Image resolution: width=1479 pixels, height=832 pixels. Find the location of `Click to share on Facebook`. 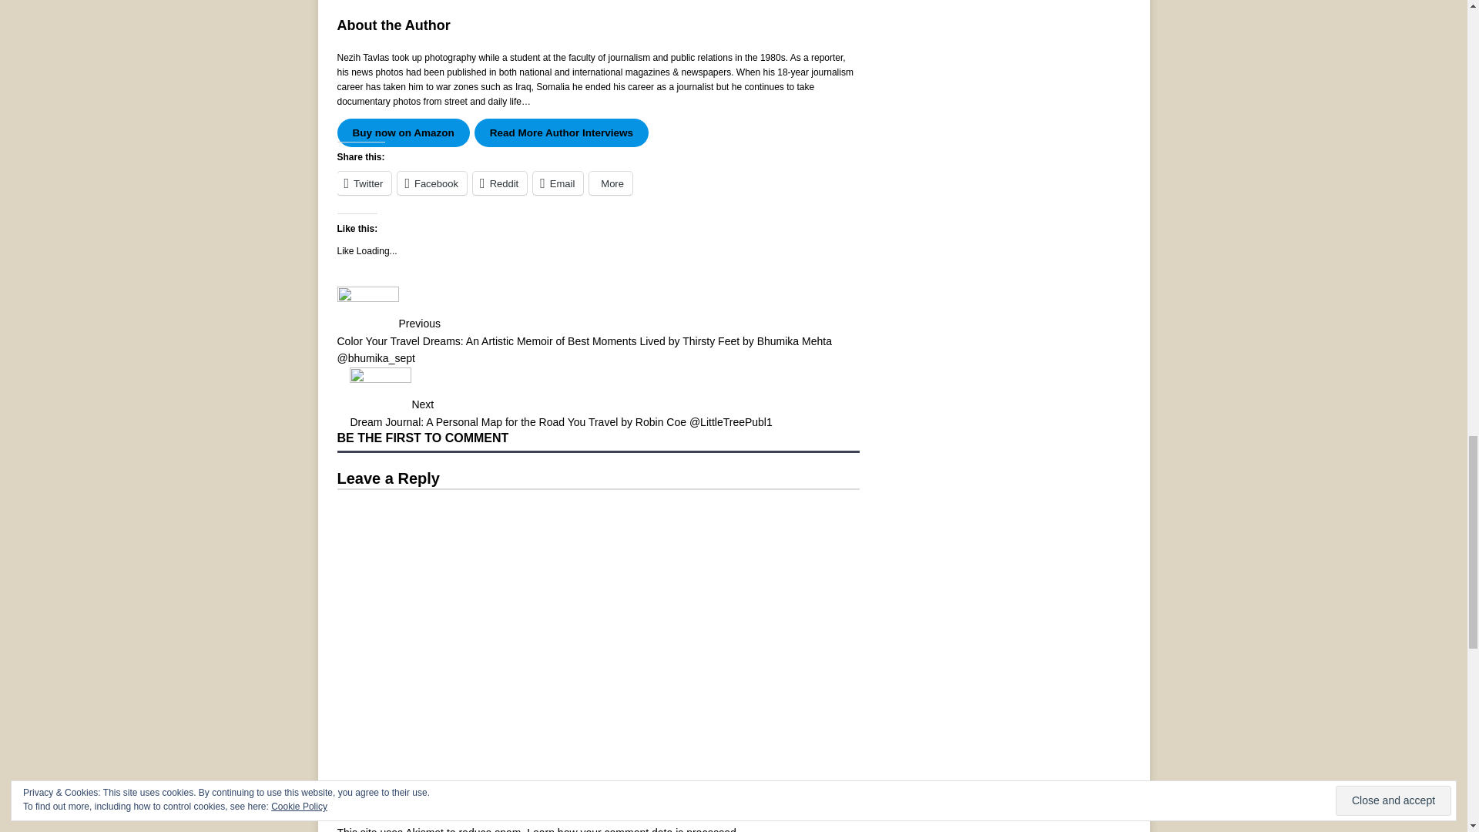

Click to share on Facebook is located at coordinates (432, 183).